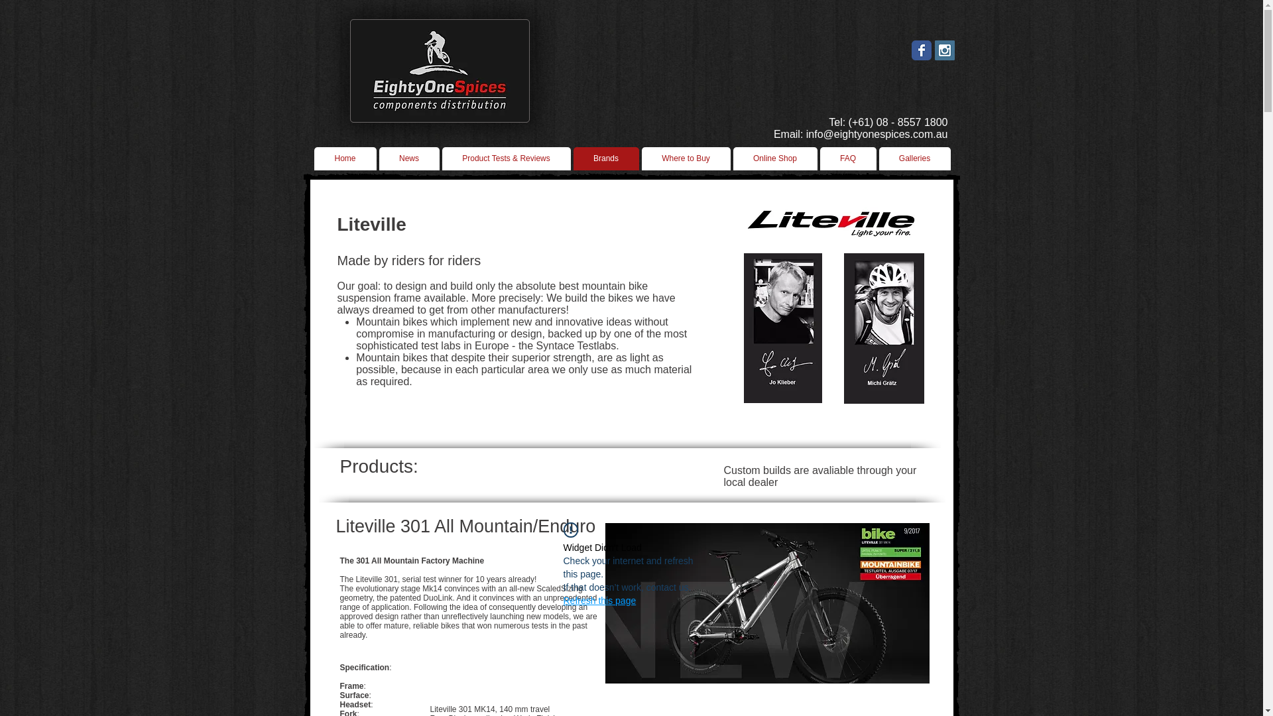 Image resolution: width=1273 pixels, height=716 pixels. I want to click on LV.jpg, so click(883, 329).